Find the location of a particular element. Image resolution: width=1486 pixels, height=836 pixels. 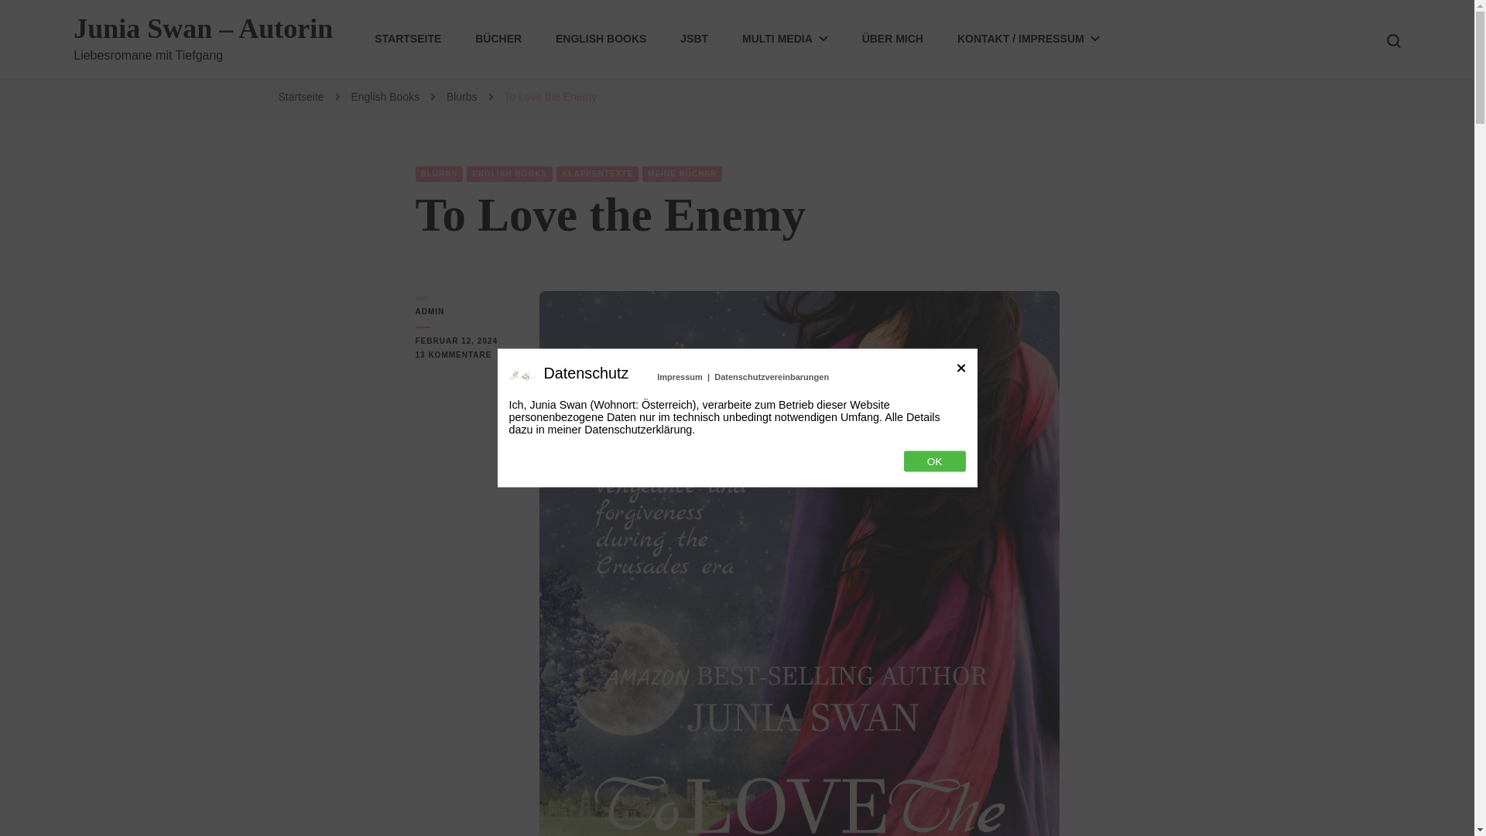

Startseite is located at coordinates (301, 96).